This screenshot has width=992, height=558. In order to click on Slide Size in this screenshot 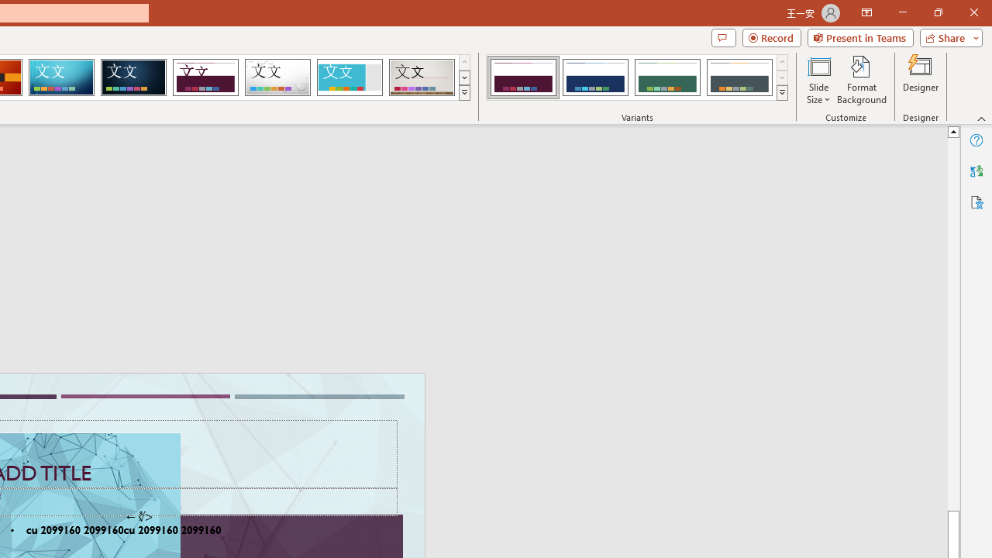, I will do `click(818, 79)`.